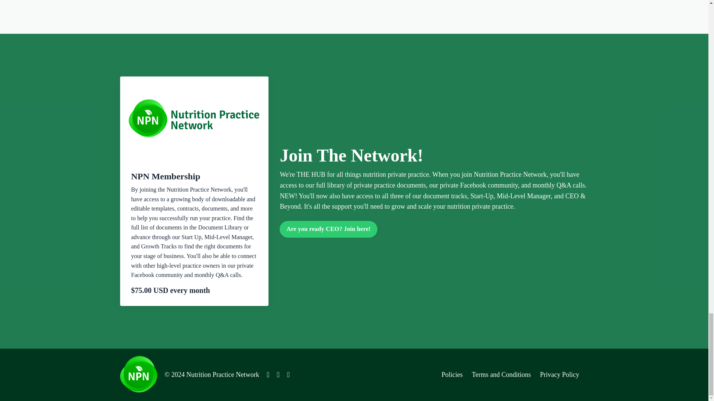  I want to click on Are you ready CEO? Join here!, so click(328, 229).